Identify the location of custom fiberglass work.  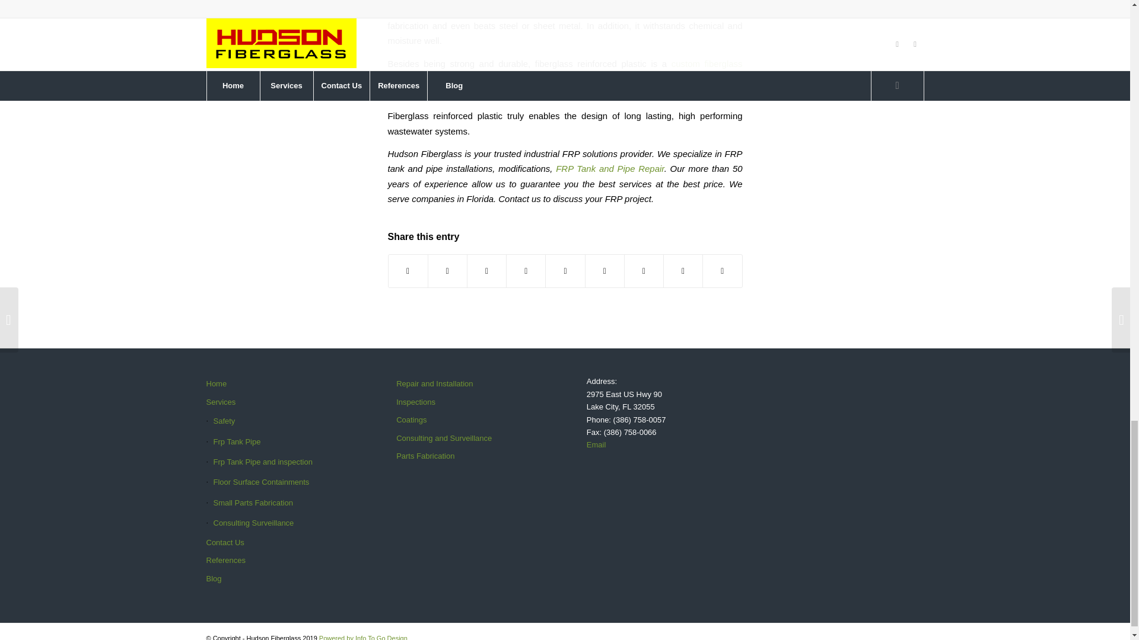
(565, 71).